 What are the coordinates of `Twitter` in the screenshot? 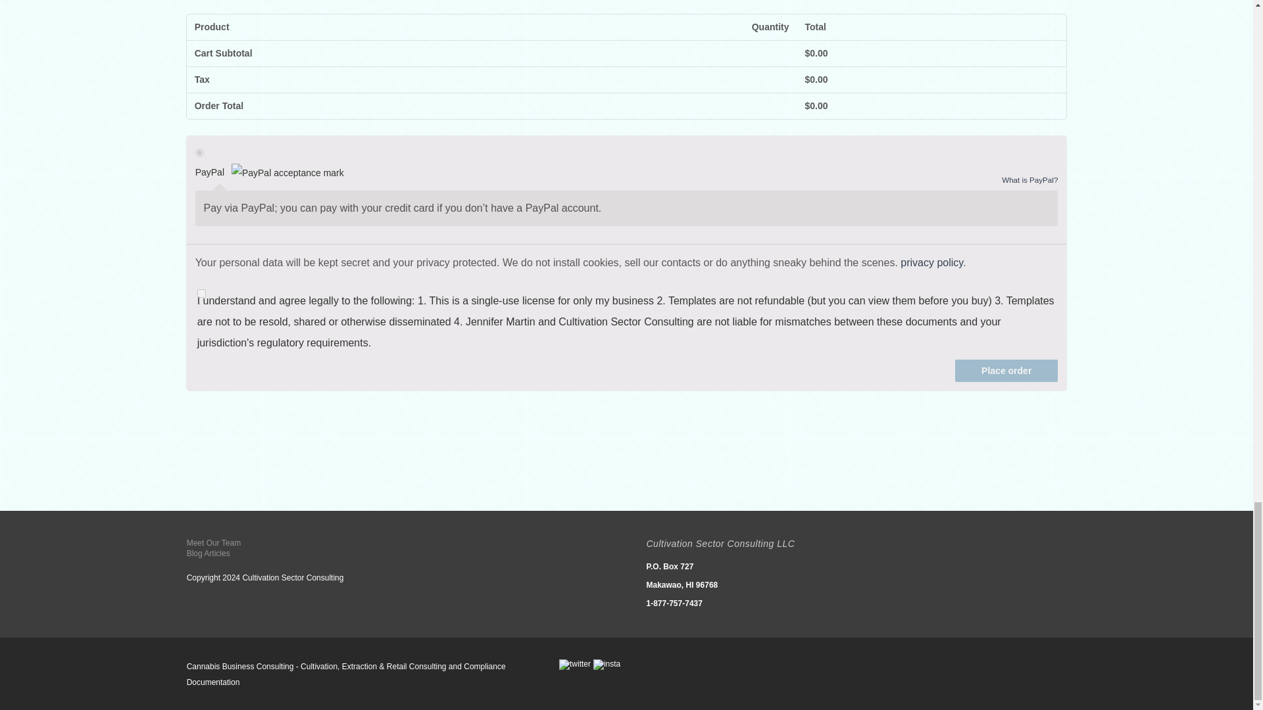 It's located at (575, 665).